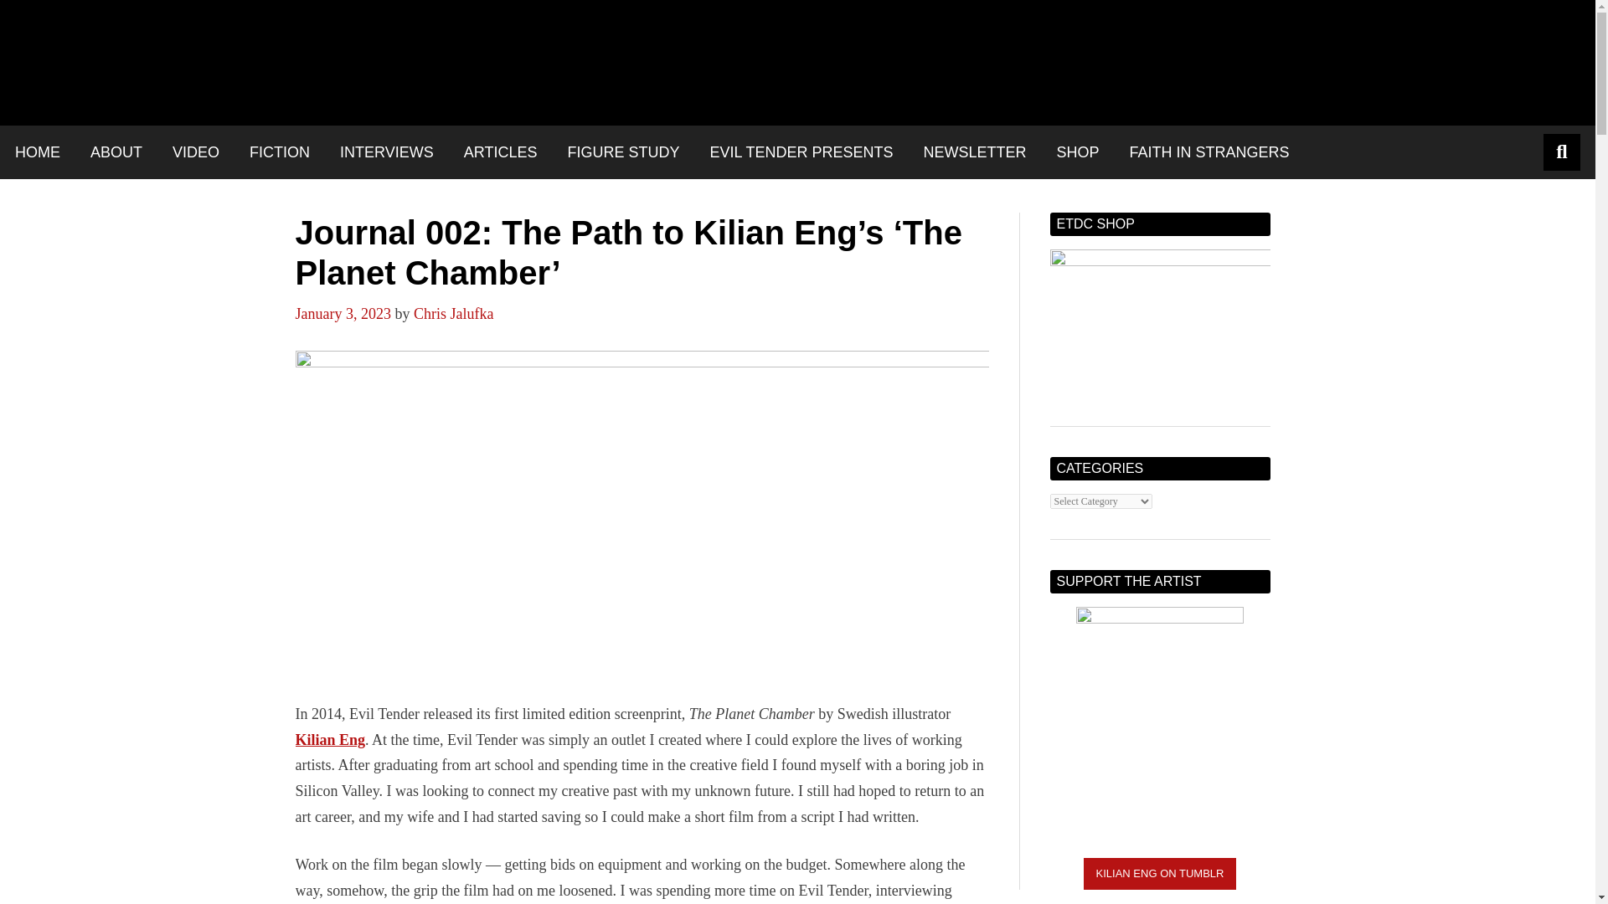 This screenshot has width=1608, height=904. Describe the element at coordinates (37, 152) in the screenshot. I see `HOME` at that location.